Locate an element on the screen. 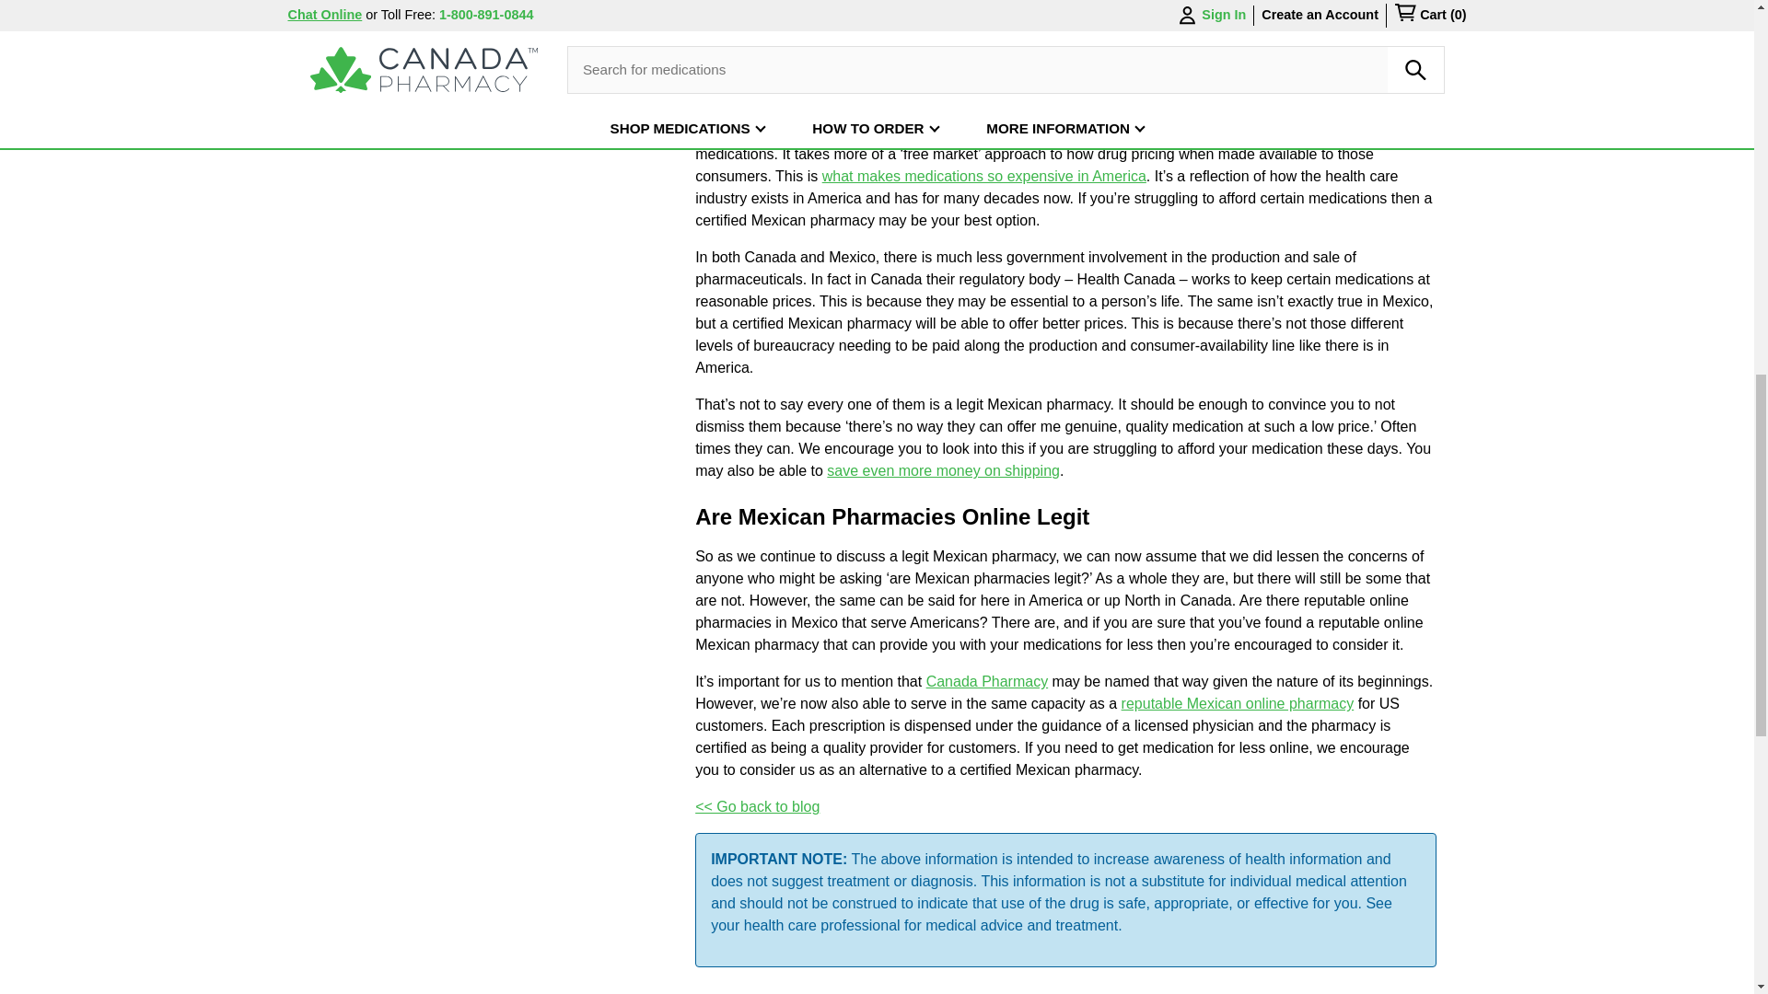  what makes medications so expensive in America is located at coordinates (983, 175).